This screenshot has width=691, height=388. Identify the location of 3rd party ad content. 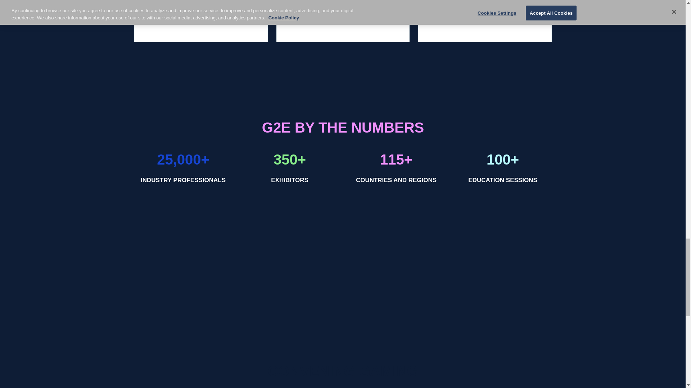
(343, 300).